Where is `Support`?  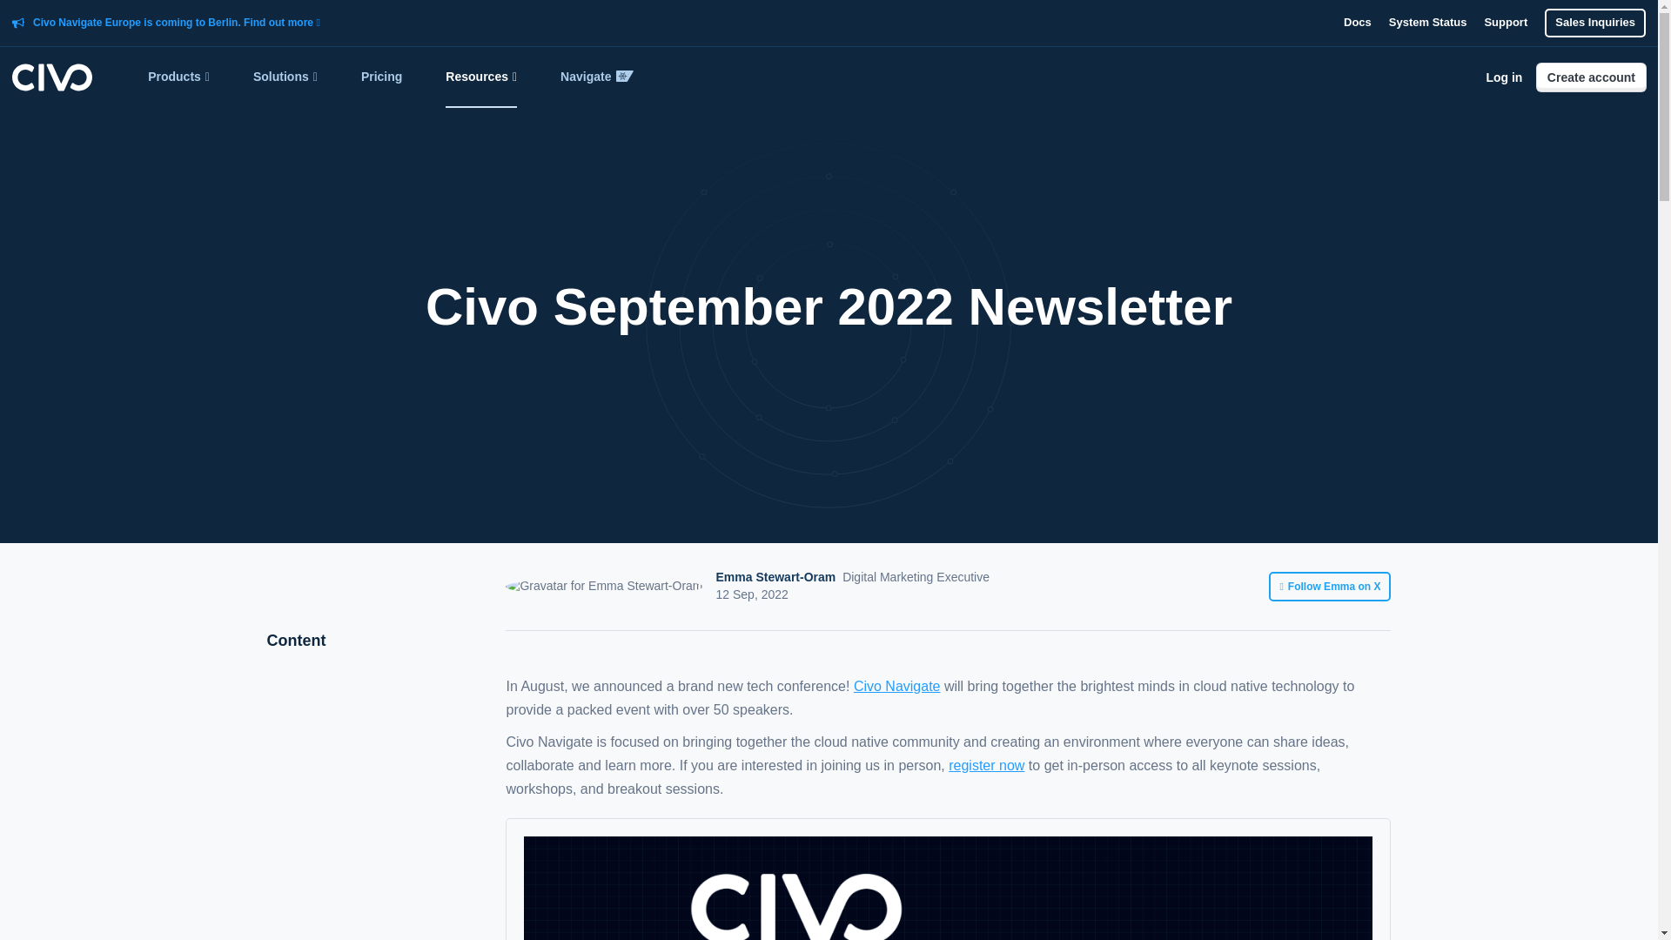 Support is located at coordinates (1505, 23).